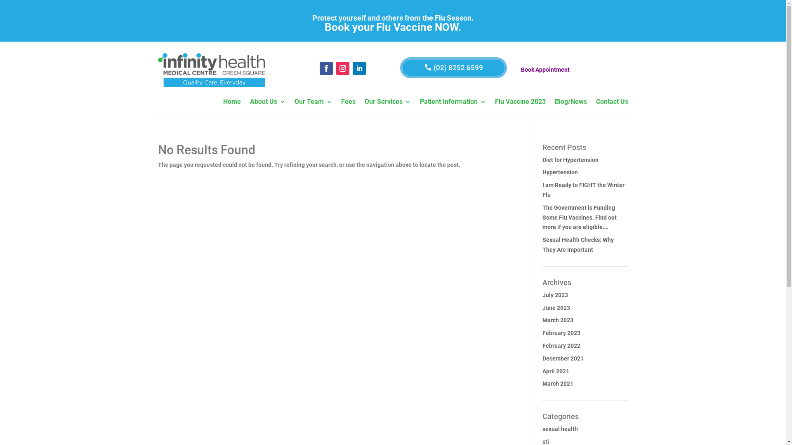  Describe the element at coordinates (570, 103) in the screenshot. I see `Blog/News` at that location.